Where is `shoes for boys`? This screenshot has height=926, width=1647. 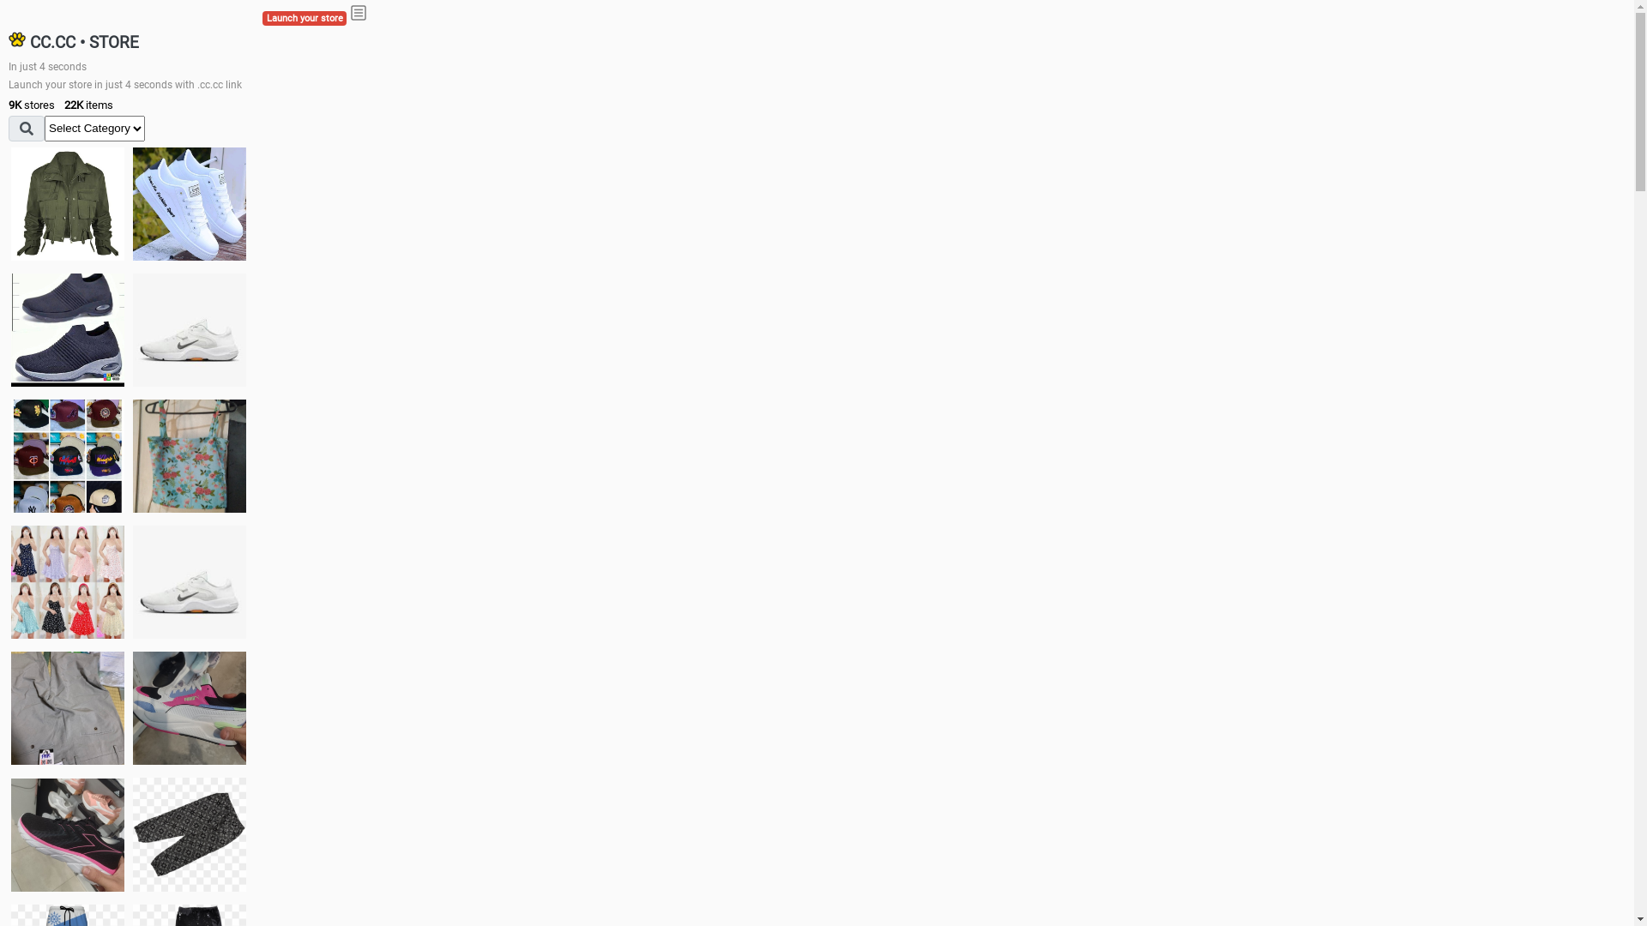
shoes for boys is located at coordinates (68, 330).